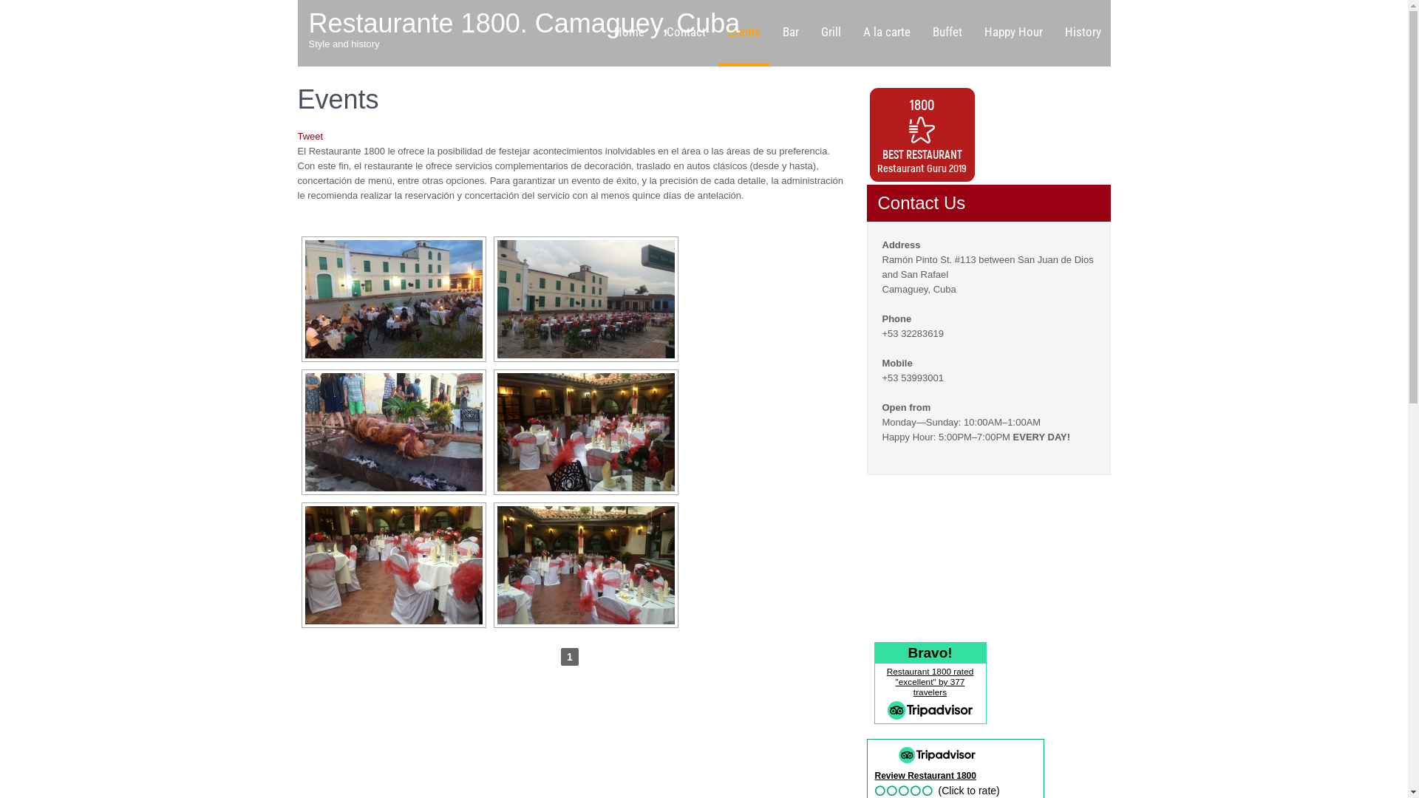 The height and width of the screenshot is (798, 1419). I want to click on IMG_1058, so click(585, 565).